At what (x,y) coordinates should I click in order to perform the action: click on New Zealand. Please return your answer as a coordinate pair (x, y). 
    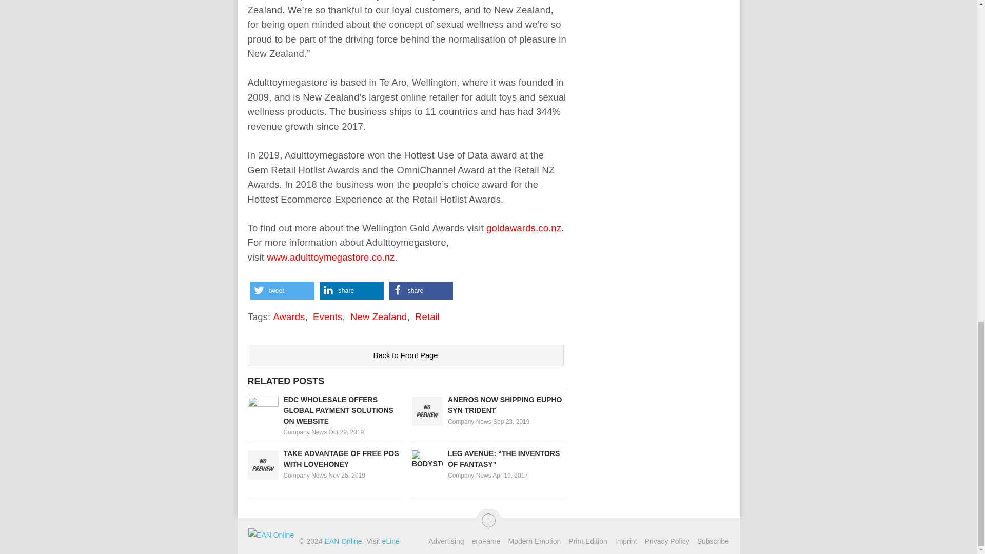
    Looking at the image, I should click on (379, 316).